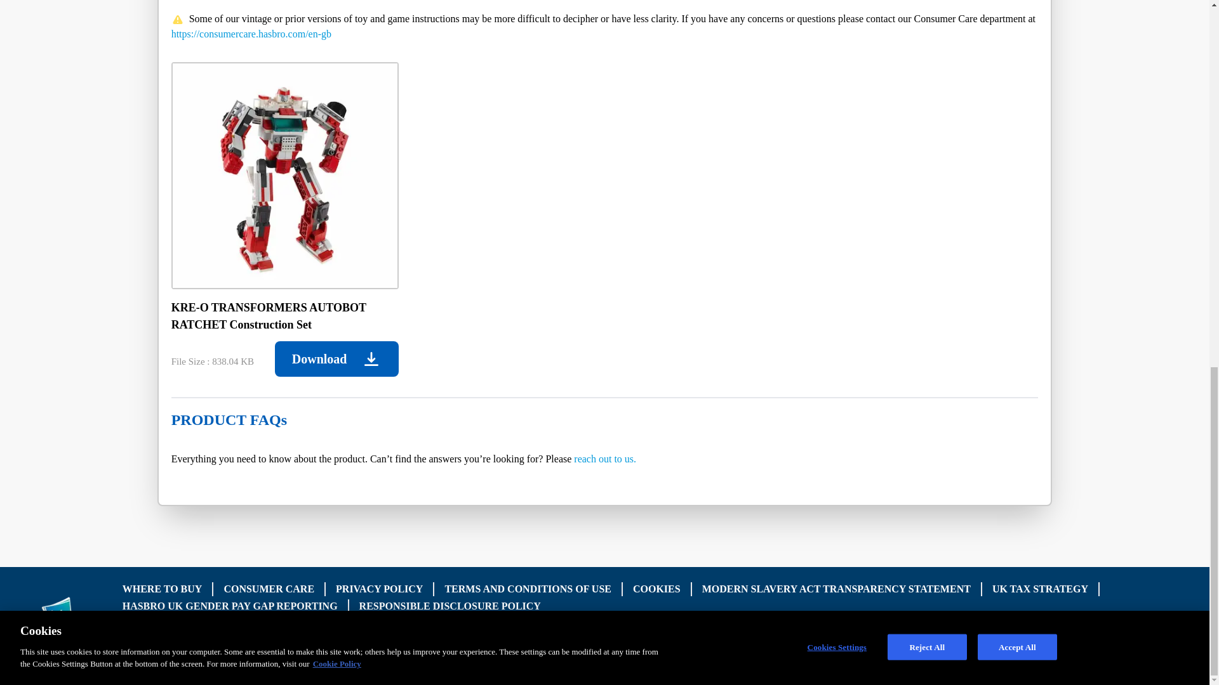 The height and width of the screenshot is (685, 1219). What do you see at coordinates (163, 589) in the screenshot?
I see `WHERE TO BUY` at bounding box center [163, 589].